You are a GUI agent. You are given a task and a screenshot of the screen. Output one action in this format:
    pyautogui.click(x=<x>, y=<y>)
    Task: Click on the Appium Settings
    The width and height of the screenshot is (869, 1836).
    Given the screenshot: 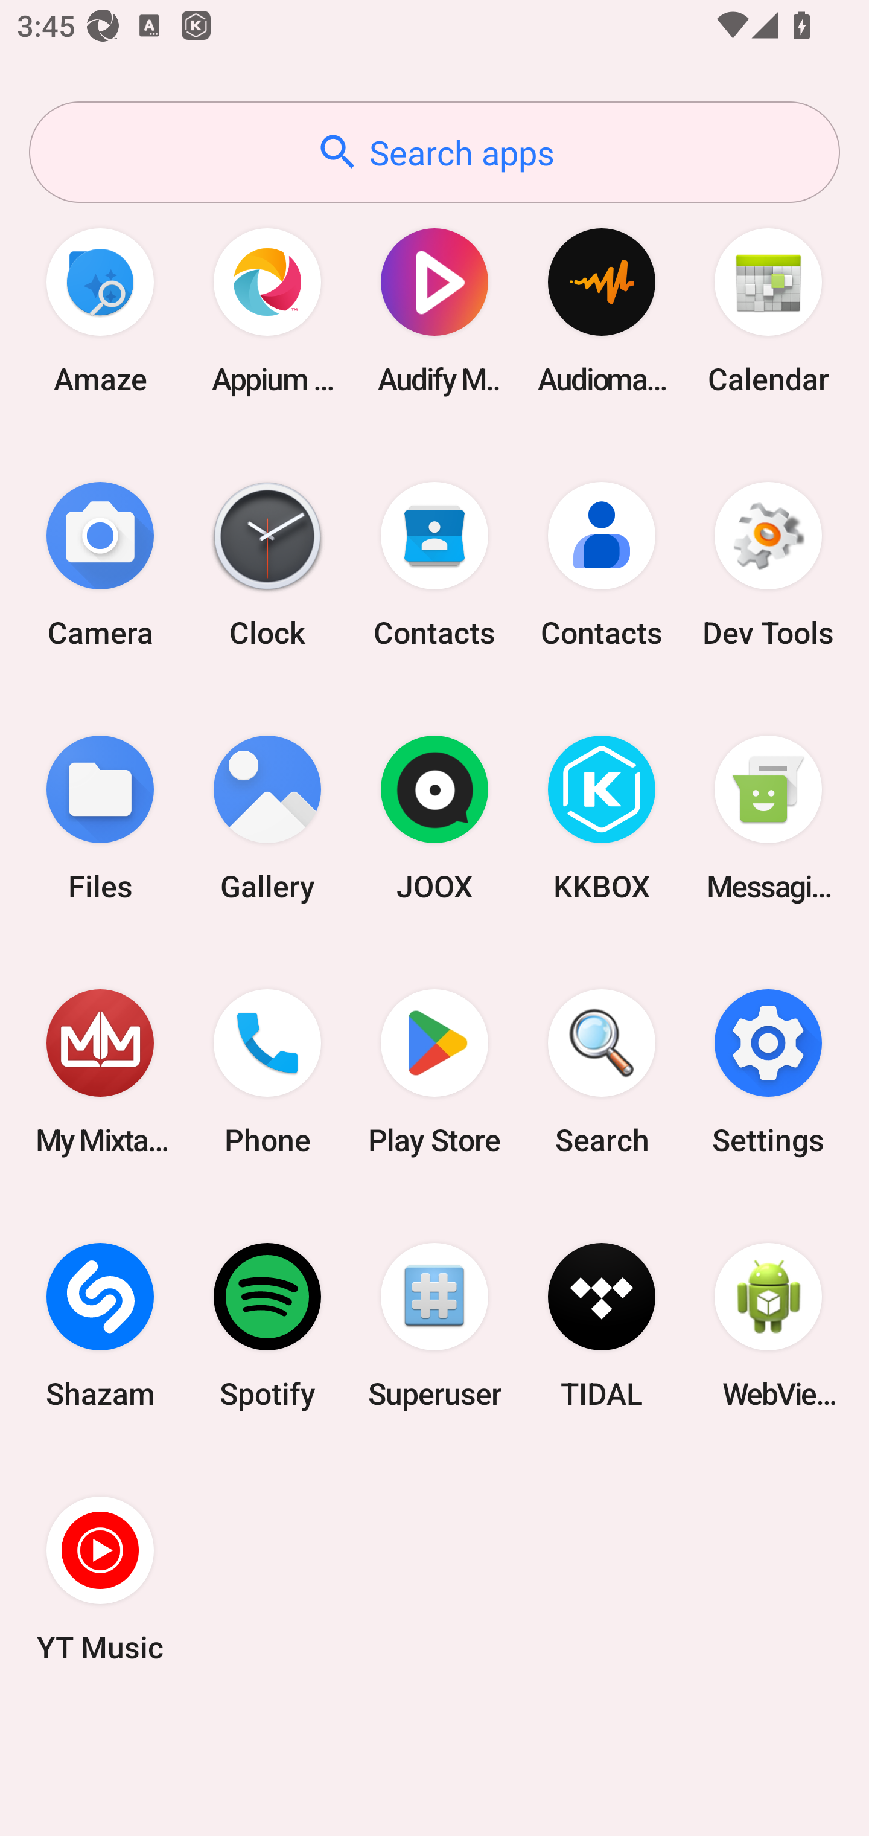 What is the action you would take?
    pyautogui.click(x=267, y=310)
    